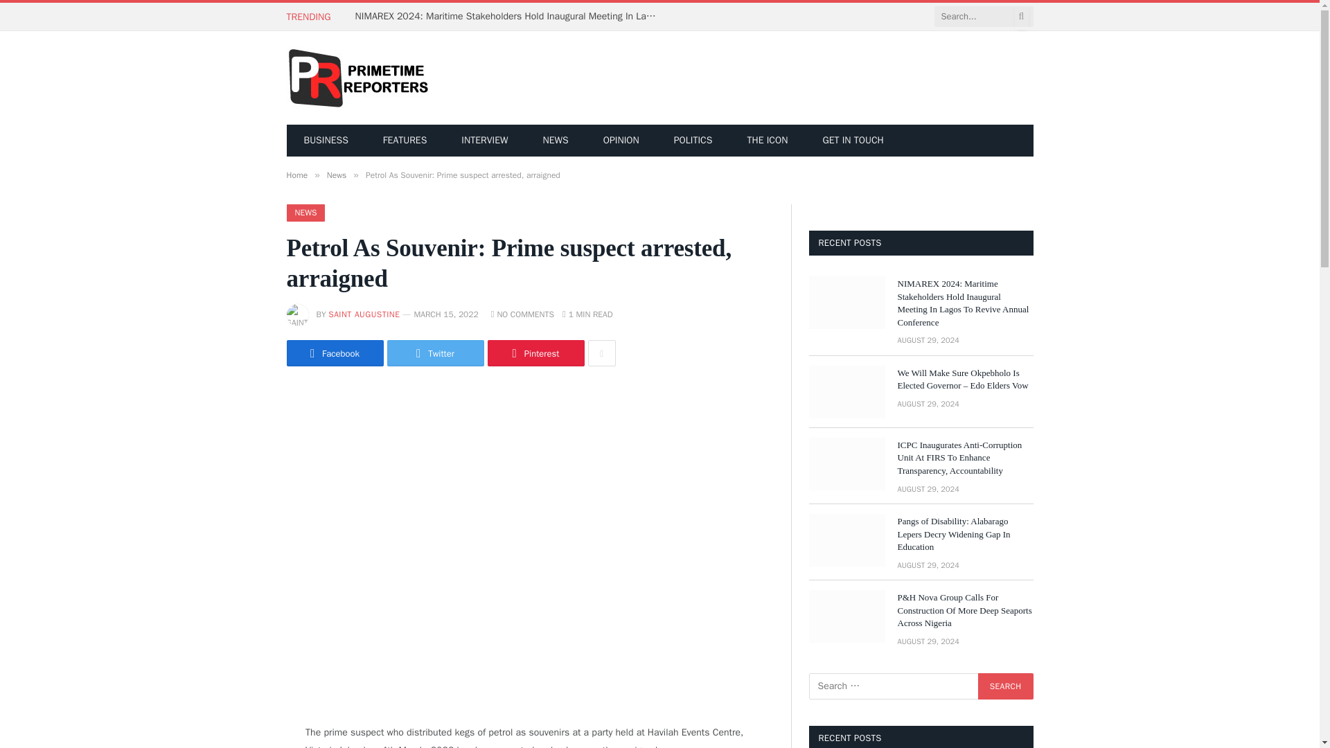  What do you see at coordinates (766, 140) in the screenshot?
I see `THE ICON` at bounding box center [766, 140].